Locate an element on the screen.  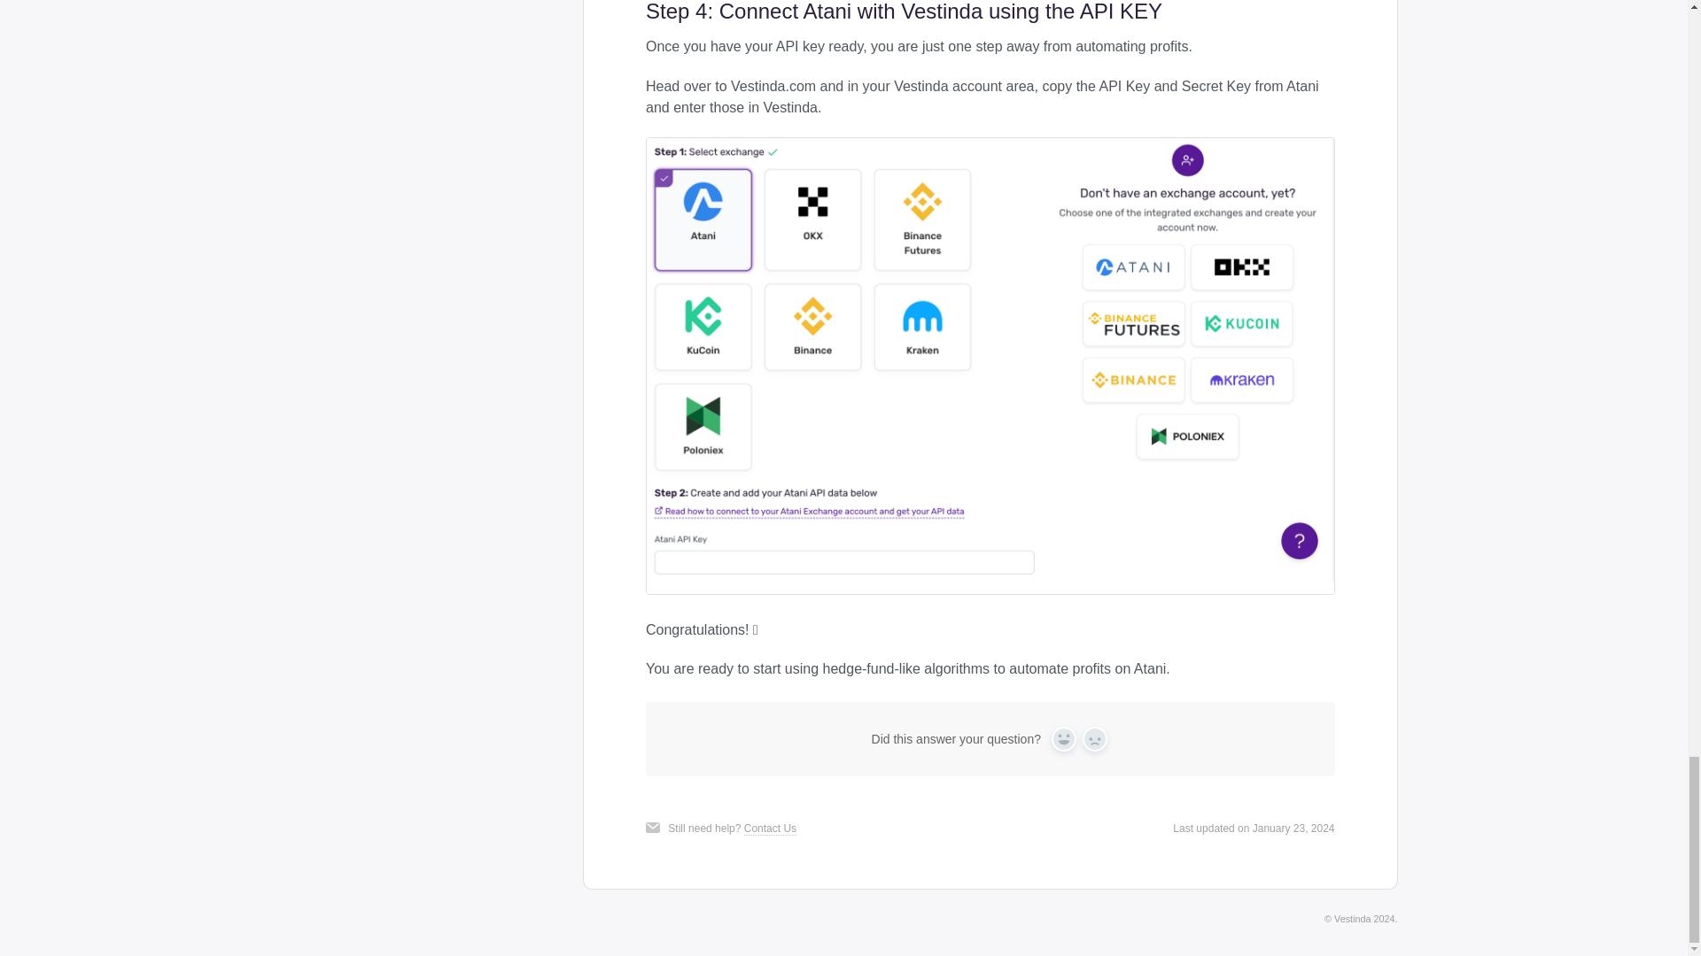
Contact Us is located at coordinates (770, 829).